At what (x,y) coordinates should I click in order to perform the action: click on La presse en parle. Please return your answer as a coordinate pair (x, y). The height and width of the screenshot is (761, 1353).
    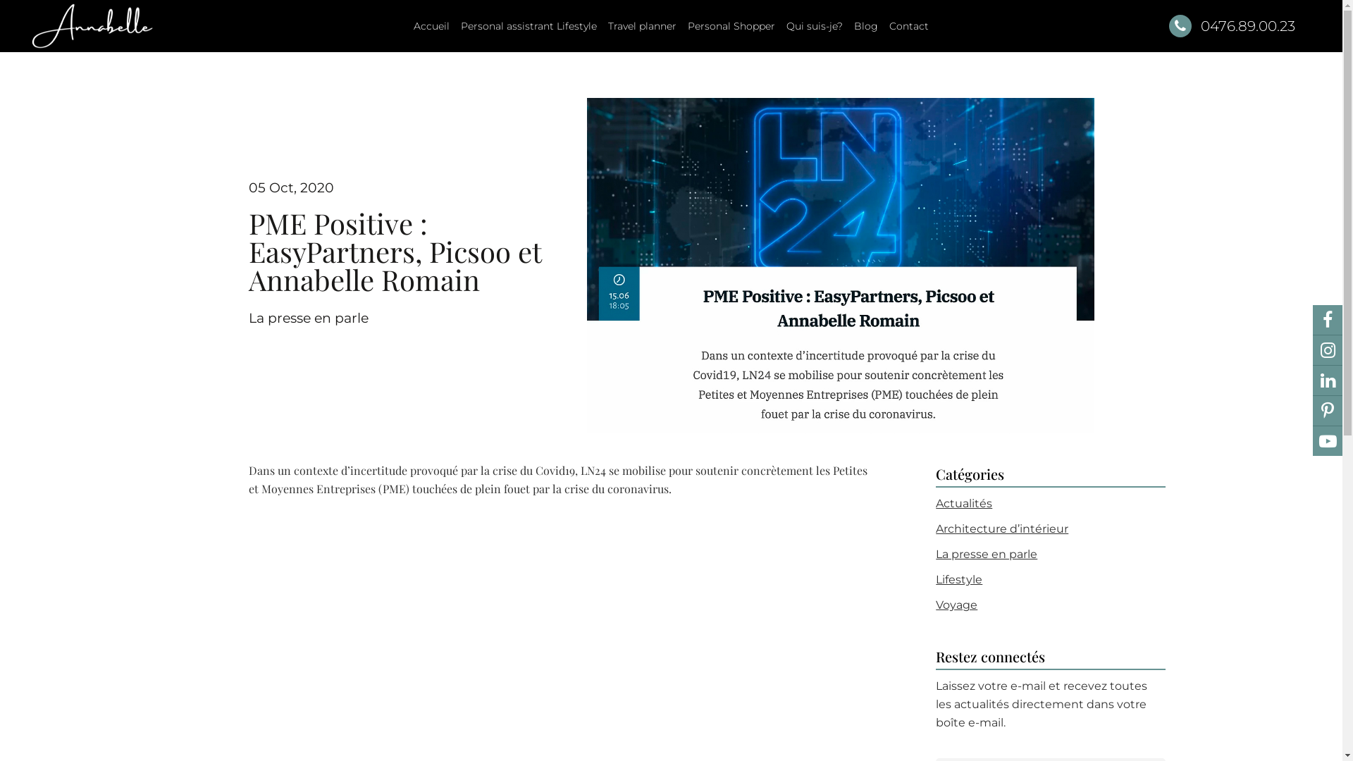
    Looking at the image, I should click on (987, 554).